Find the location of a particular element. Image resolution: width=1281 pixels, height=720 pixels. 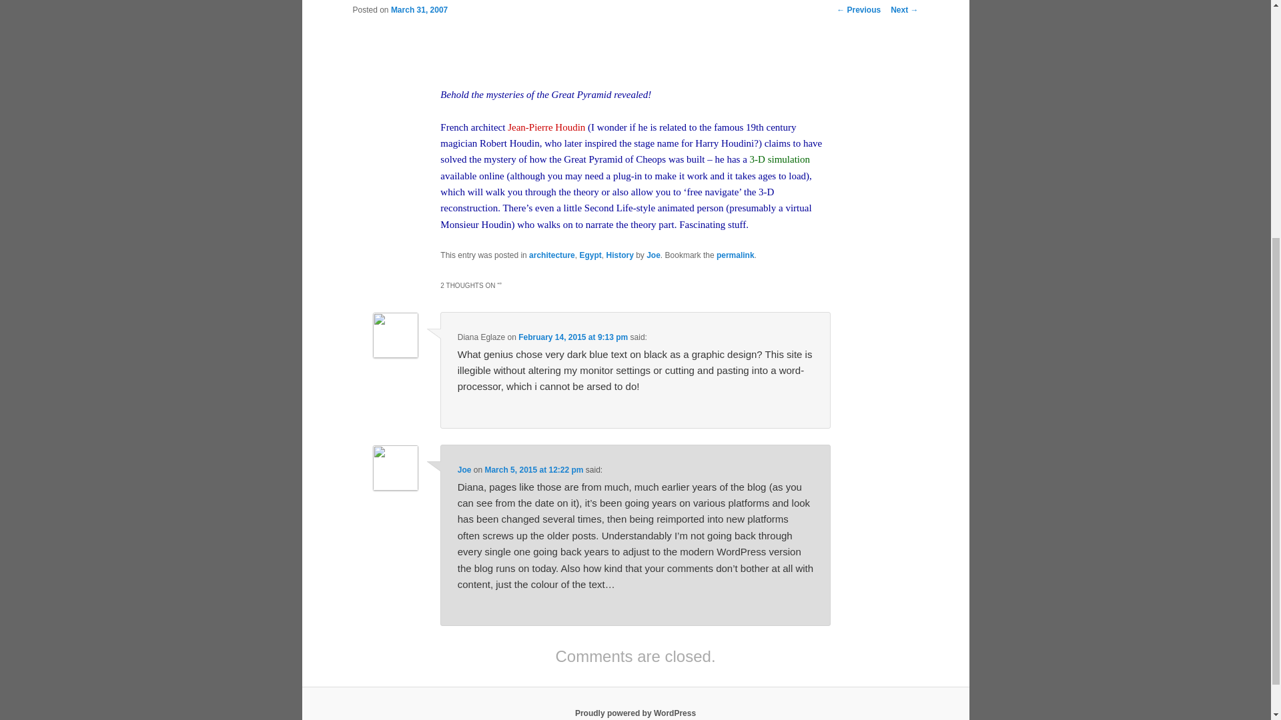

Egypt is located at coordinates (590, 255).